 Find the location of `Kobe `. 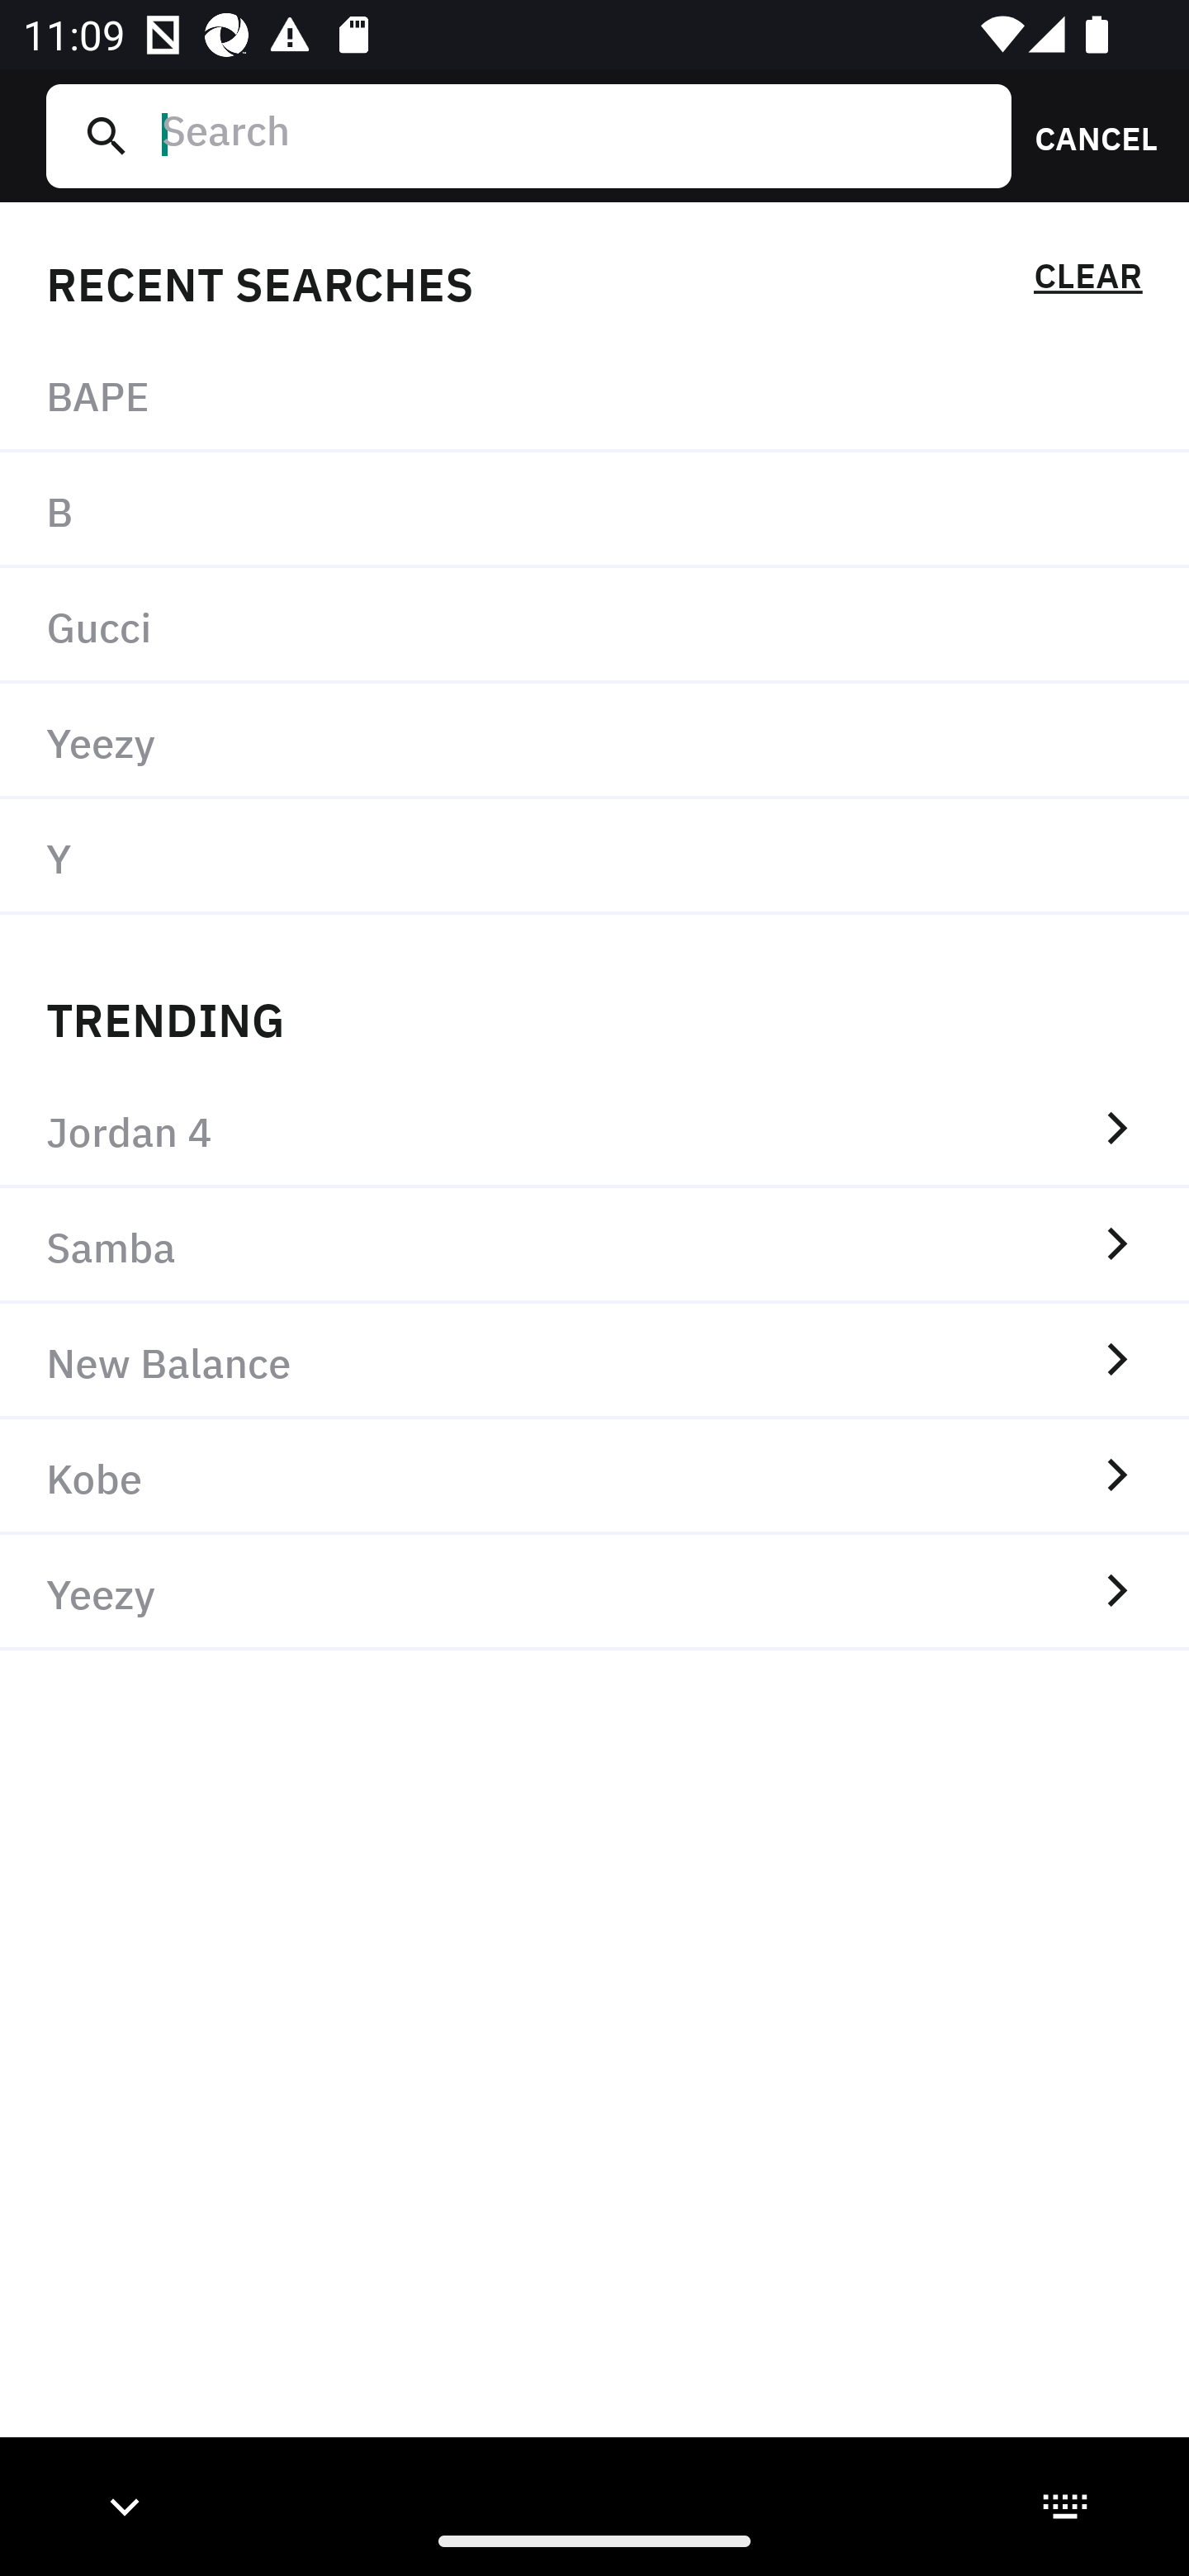

Kobe  is located at coordinates (594, 1477).